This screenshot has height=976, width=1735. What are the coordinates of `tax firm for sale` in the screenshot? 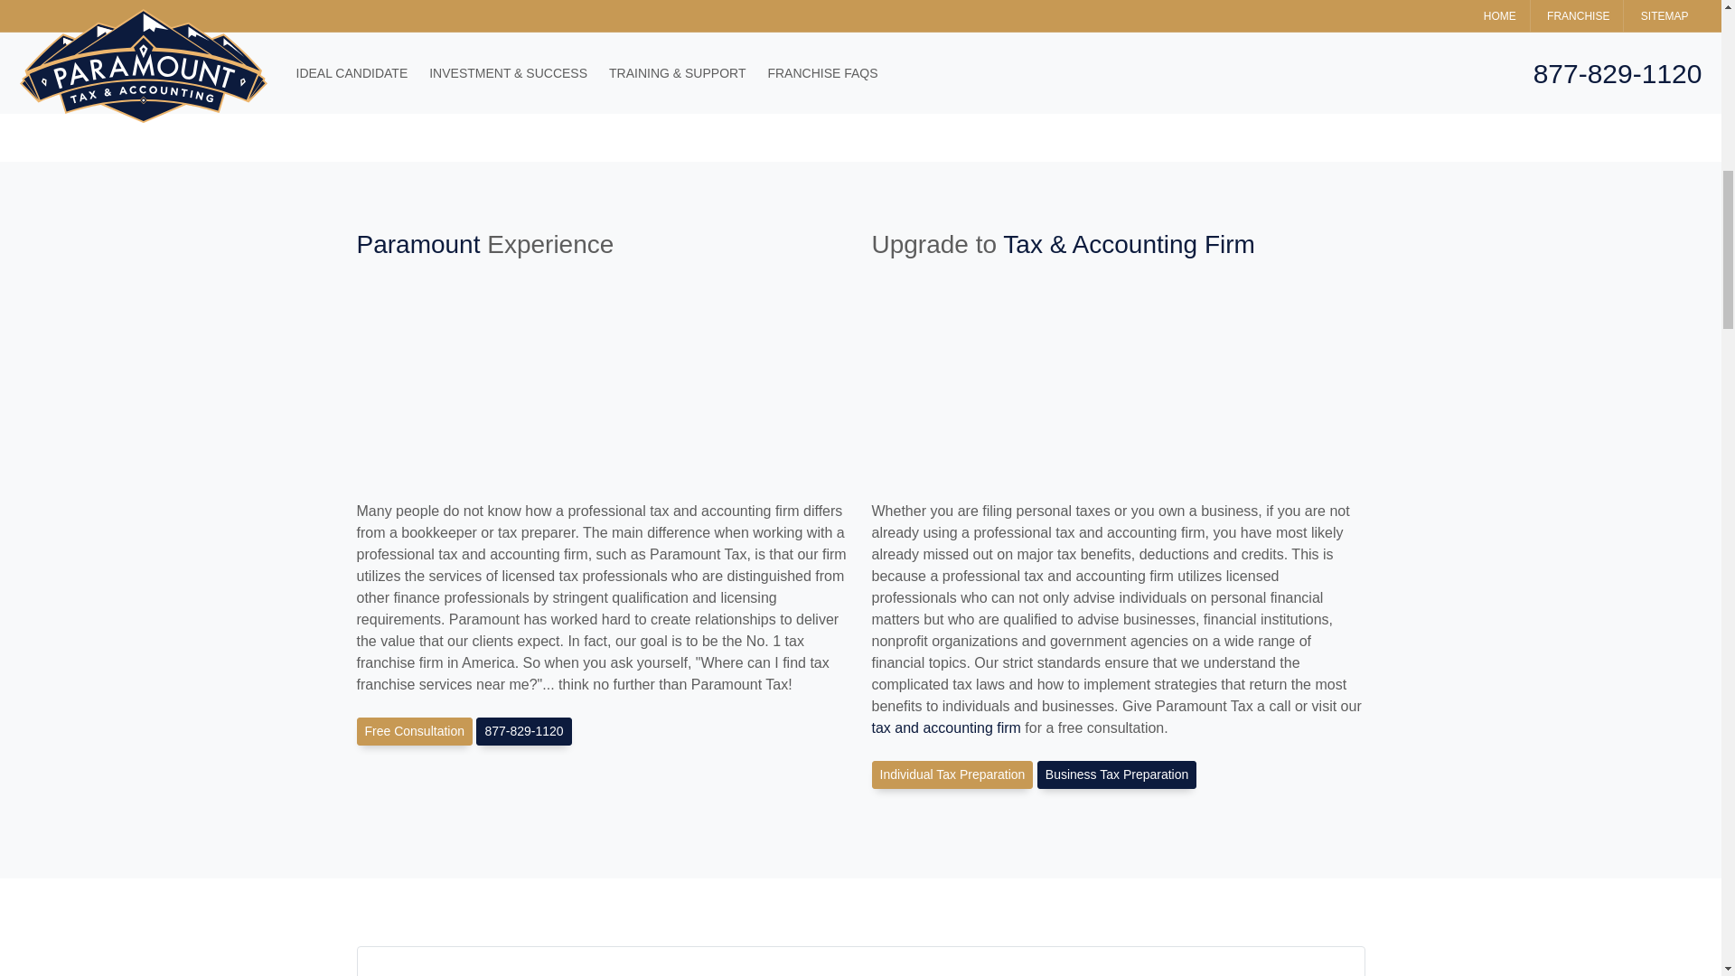 It's located at (945, 728).